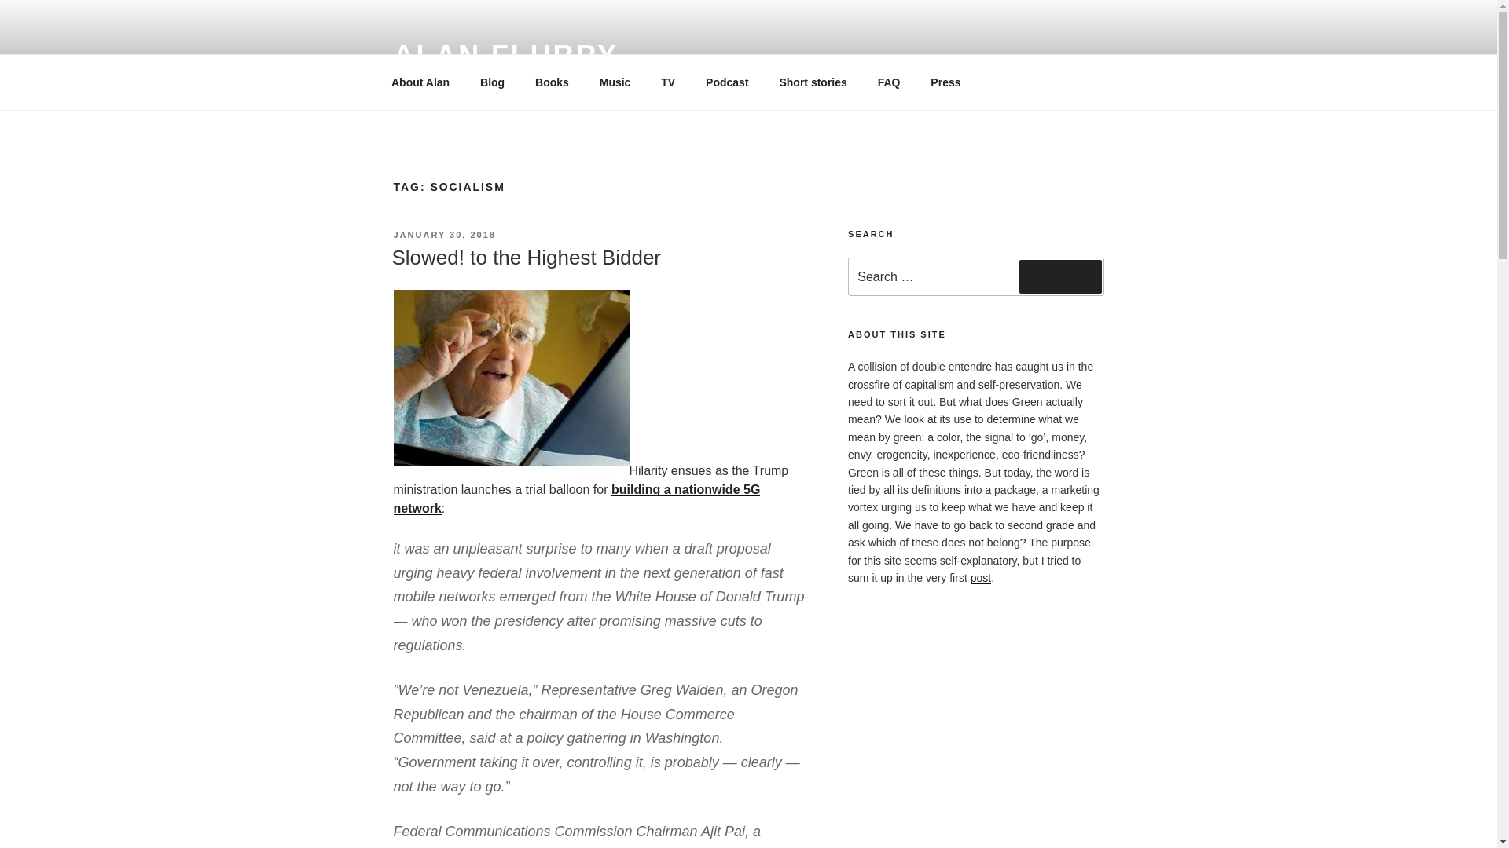  Describe the element at coordinates (615, 82) in the screenshot. I see `Music` at that location.